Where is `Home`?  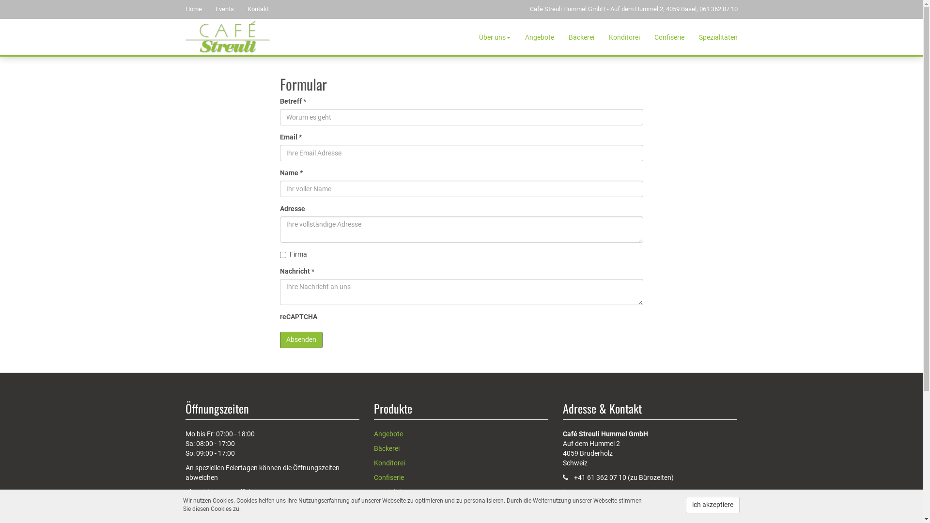
Home is located at coordinates (199, 9).